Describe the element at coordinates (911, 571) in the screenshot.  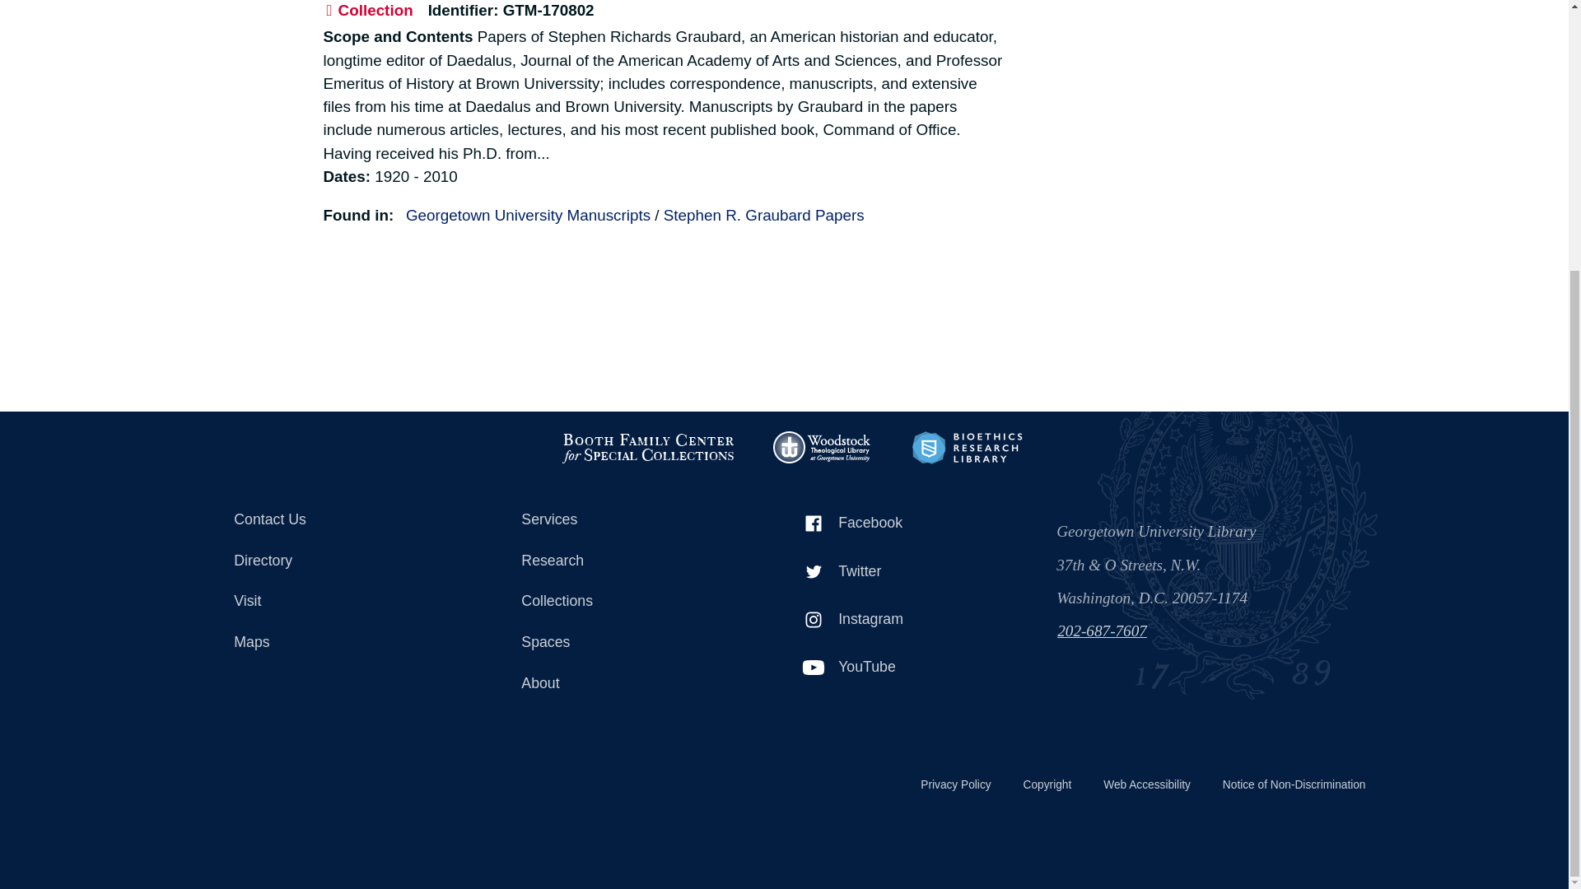
I see `Twitter` at that location.